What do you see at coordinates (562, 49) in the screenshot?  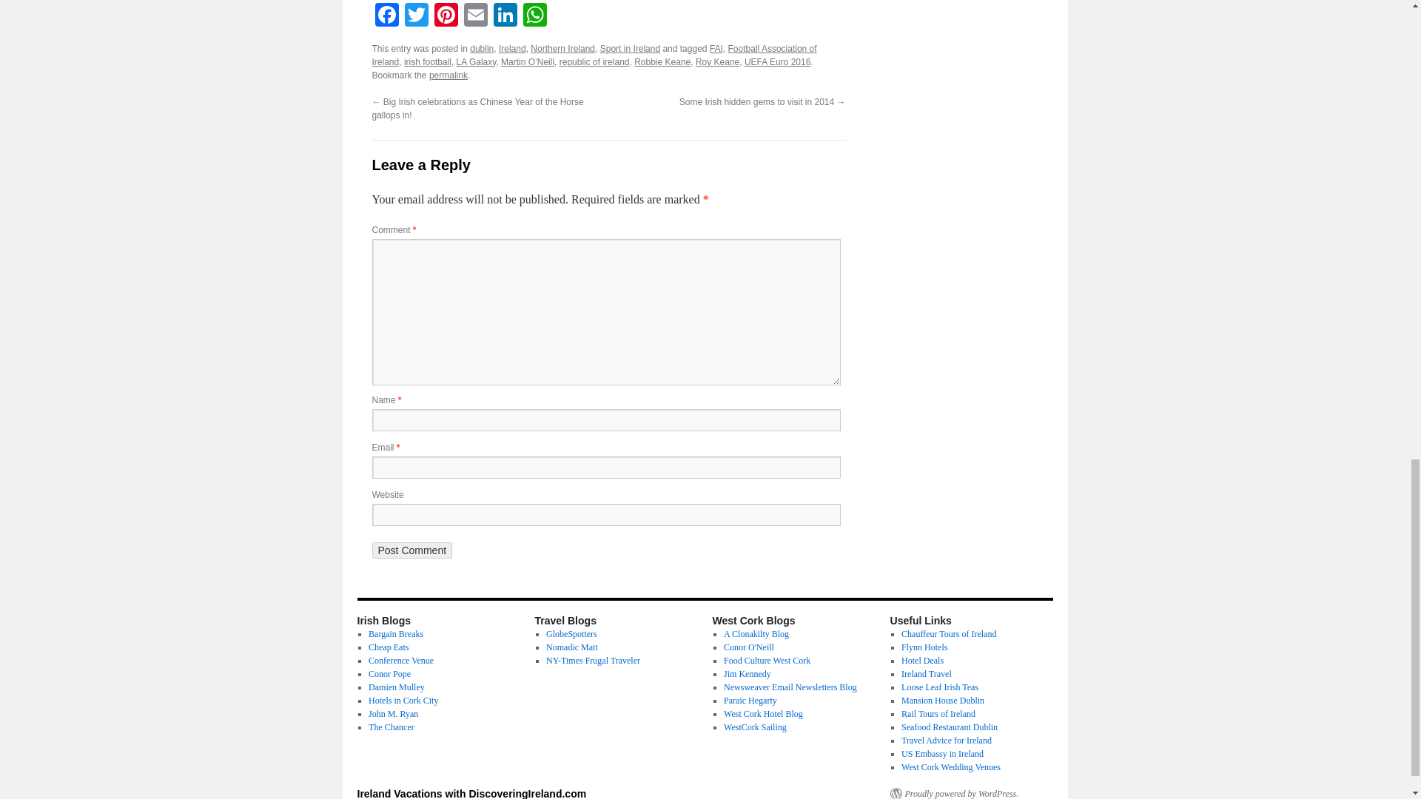 I see `Northern Ireland` at bounding box center [562, 49].